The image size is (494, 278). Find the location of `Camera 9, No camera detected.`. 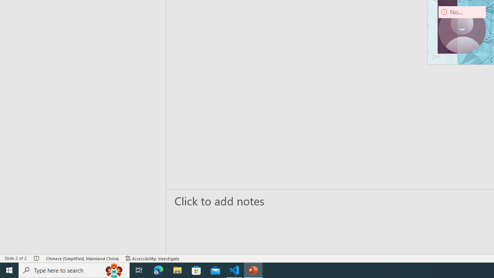

Camera 9, No camera detected. is located at coordinates (462, 30).